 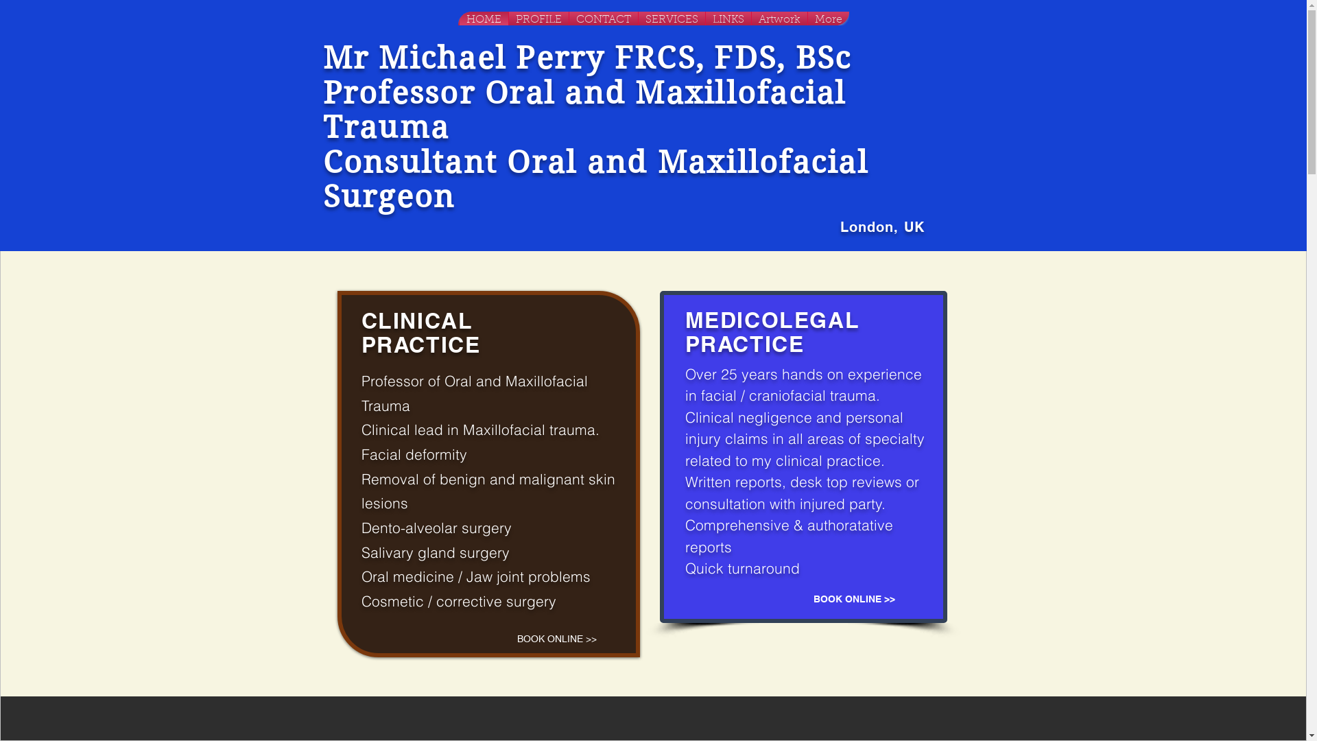 I want to click on HOME, so click(x=484, y=19).